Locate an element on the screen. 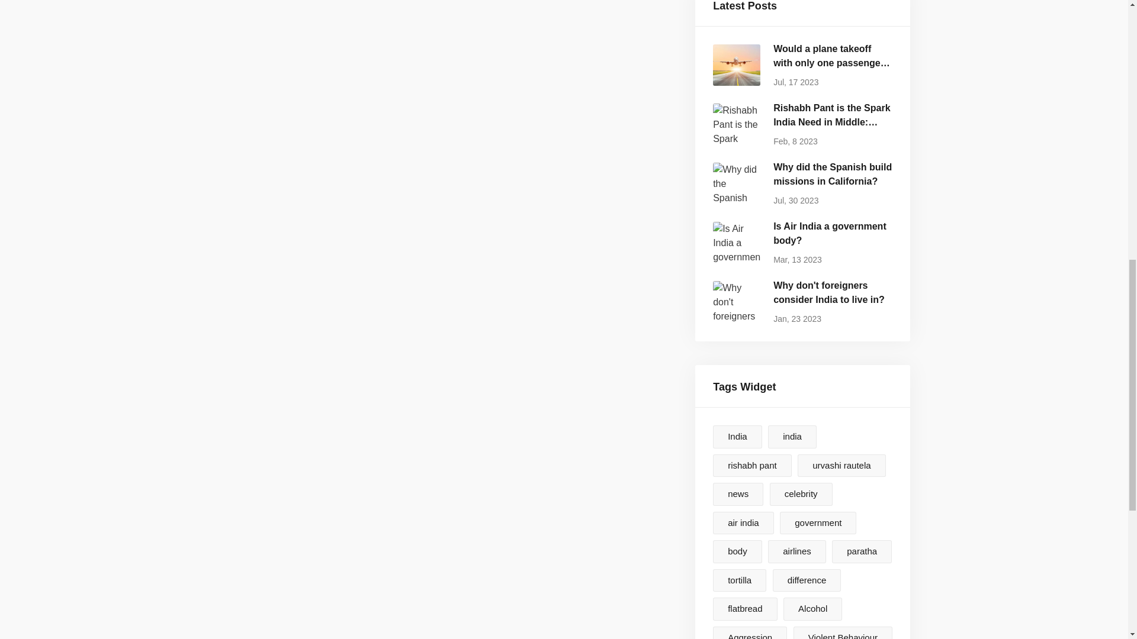  Alcohol is located at coordinates (818, 523).